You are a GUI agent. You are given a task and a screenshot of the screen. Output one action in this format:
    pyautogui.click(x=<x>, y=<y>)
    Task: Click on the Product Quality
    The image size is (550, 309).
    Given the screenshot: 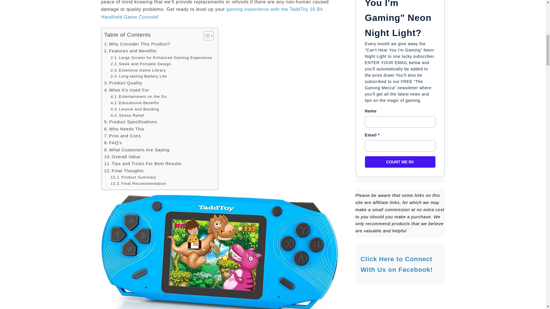 What is the action you would take?
    pyautogui.click(x=123, y=83)
    